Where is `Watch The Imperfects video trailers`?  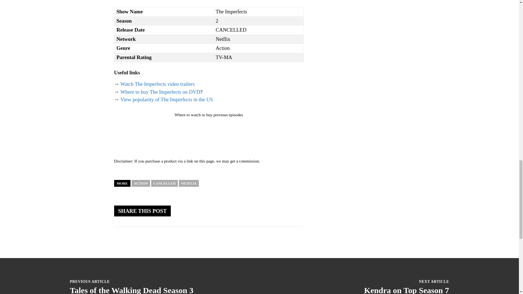 Watch The Imperfects video trailers is located at coordinates (157, 84).